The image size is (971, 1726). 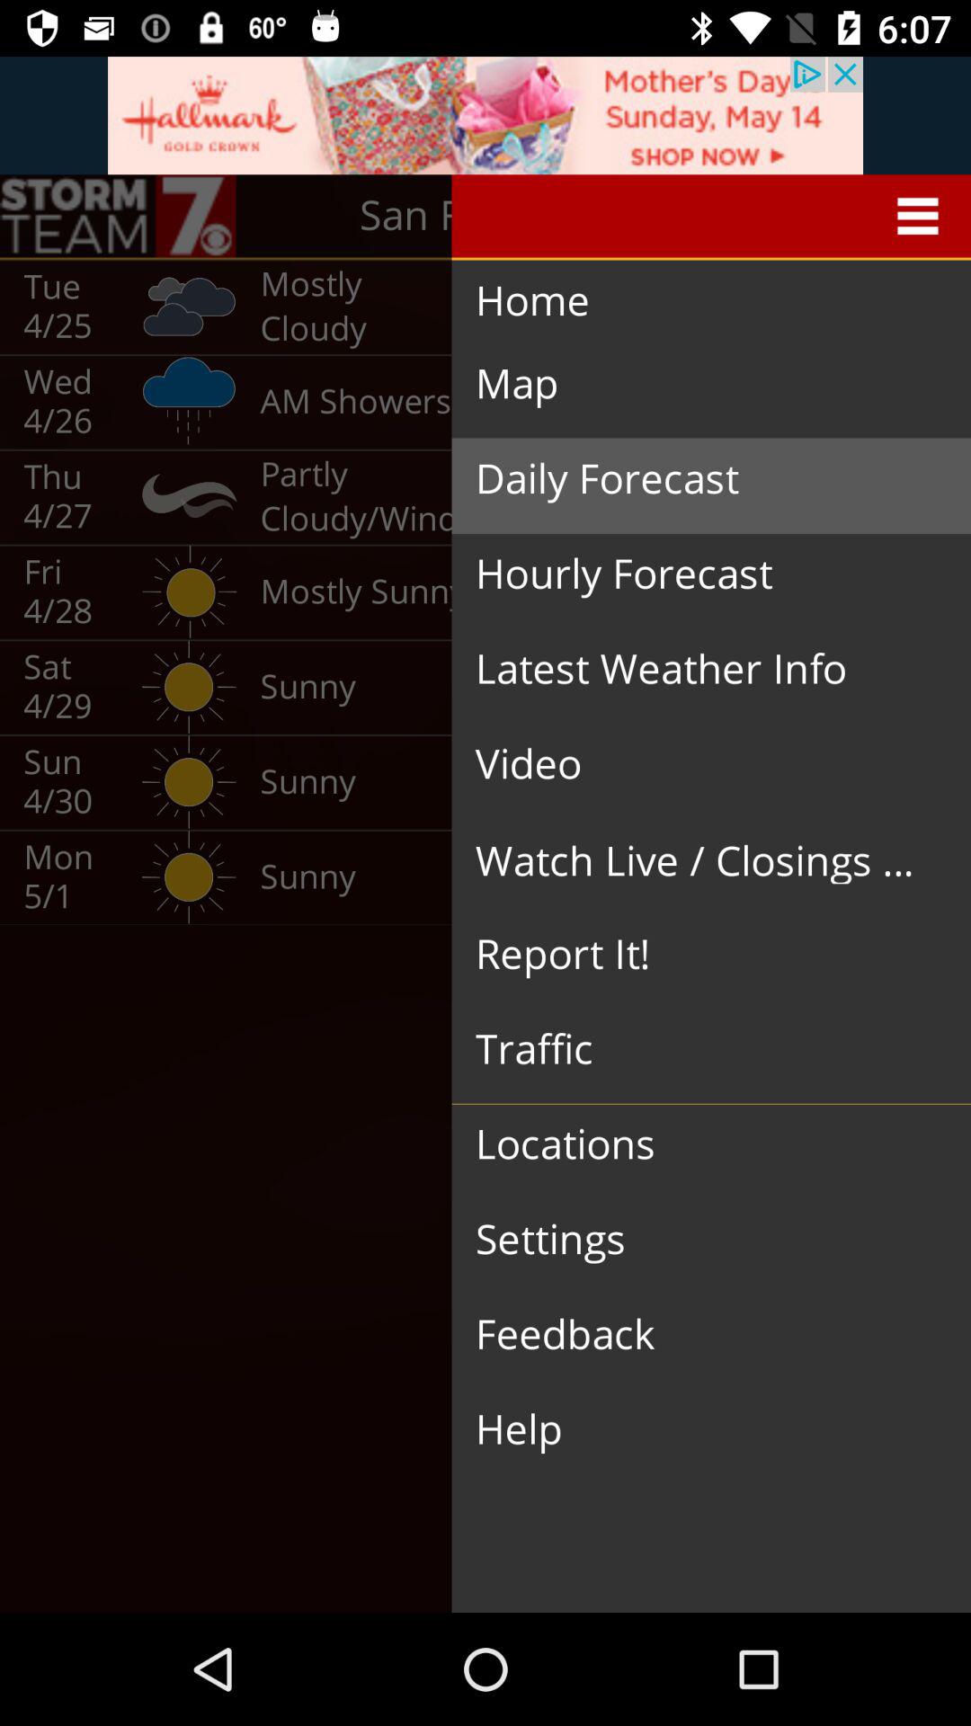 What do you see at coordinates (697, 1145) in the screenshot?
I see `swipe to the locations icon` at bounding box center [697, 1145].